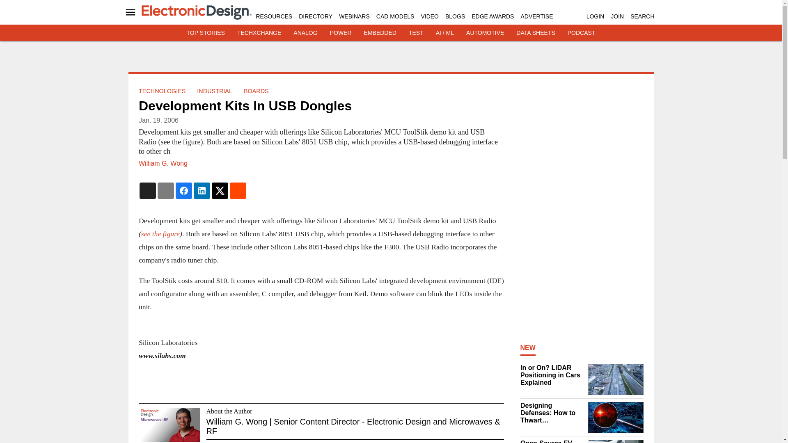 The height and width of the screenshot is (443, 788). Describe the element at coordinates (395, 16) in the screenshot. I see `CAD MODELS` at that location.